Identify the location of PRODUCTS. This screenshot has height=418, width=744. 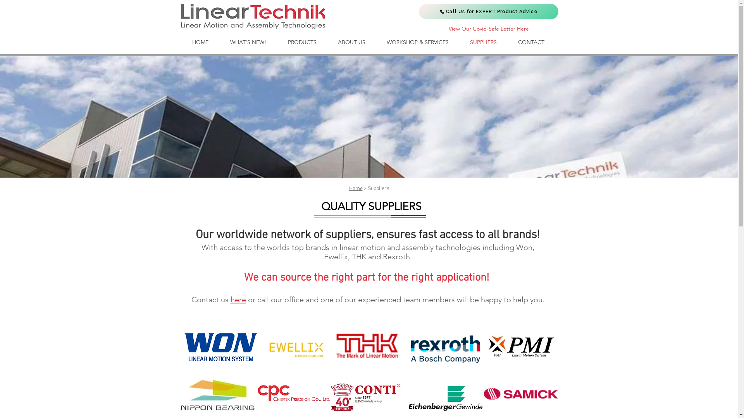
(302, 43).